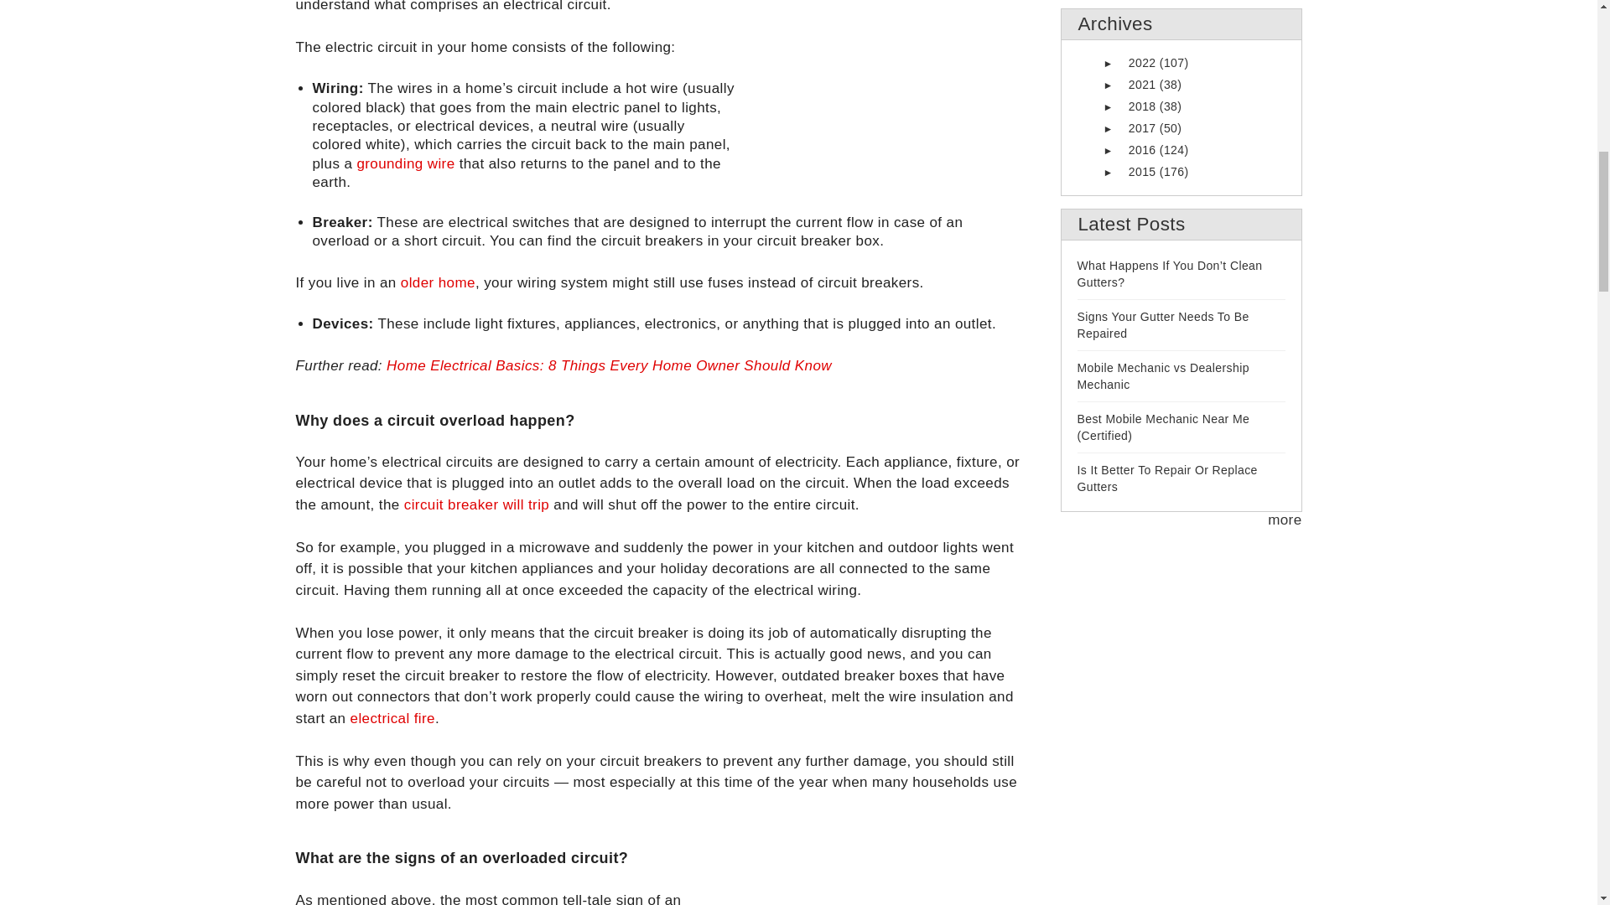  What do you see at coordinates (438, 282) in the screenshot?
I see `older home` at bounding box center [438, 282].